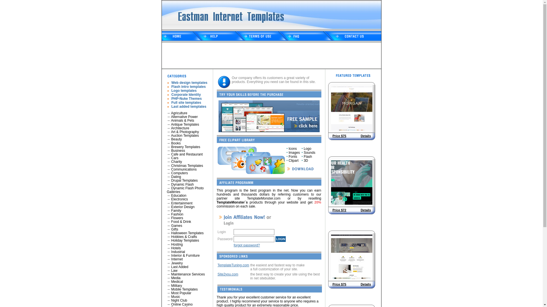 The width and height of the screenshot is (547, 307). Describe the element at coordinates (177, 259) in the screenshot. I see `Internet` at that location.